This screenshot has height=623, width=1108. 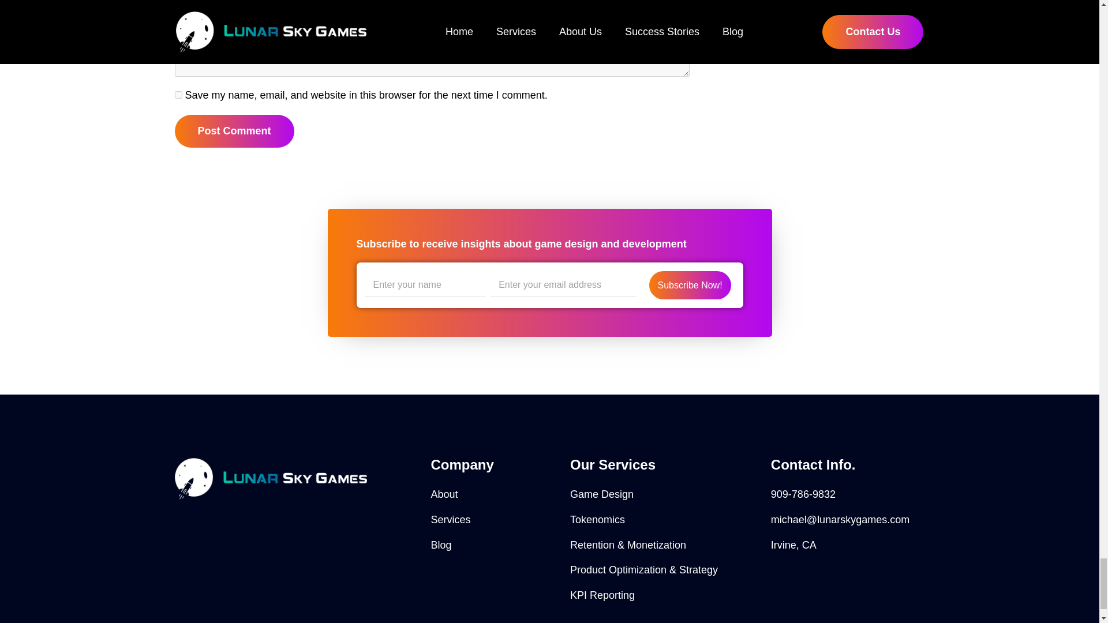 I want to click on KPI Reporting, so click(x=665, y=595).